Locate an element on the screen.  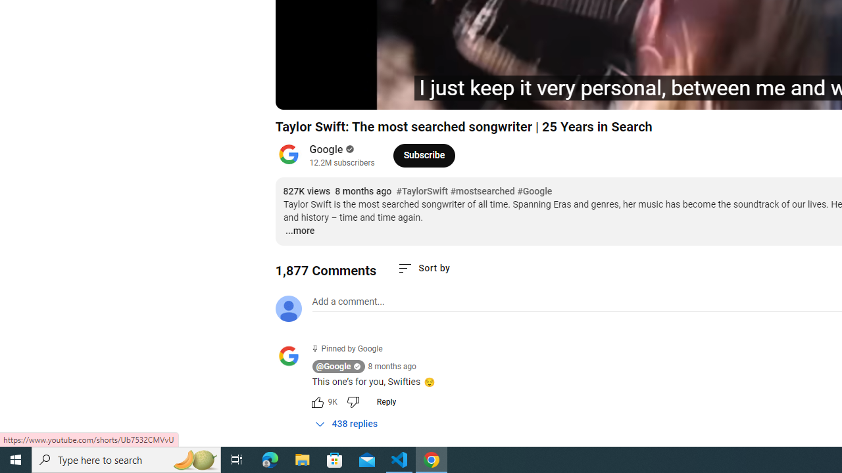
Next (SHIFT+n) is located at coordinates (329, 93).